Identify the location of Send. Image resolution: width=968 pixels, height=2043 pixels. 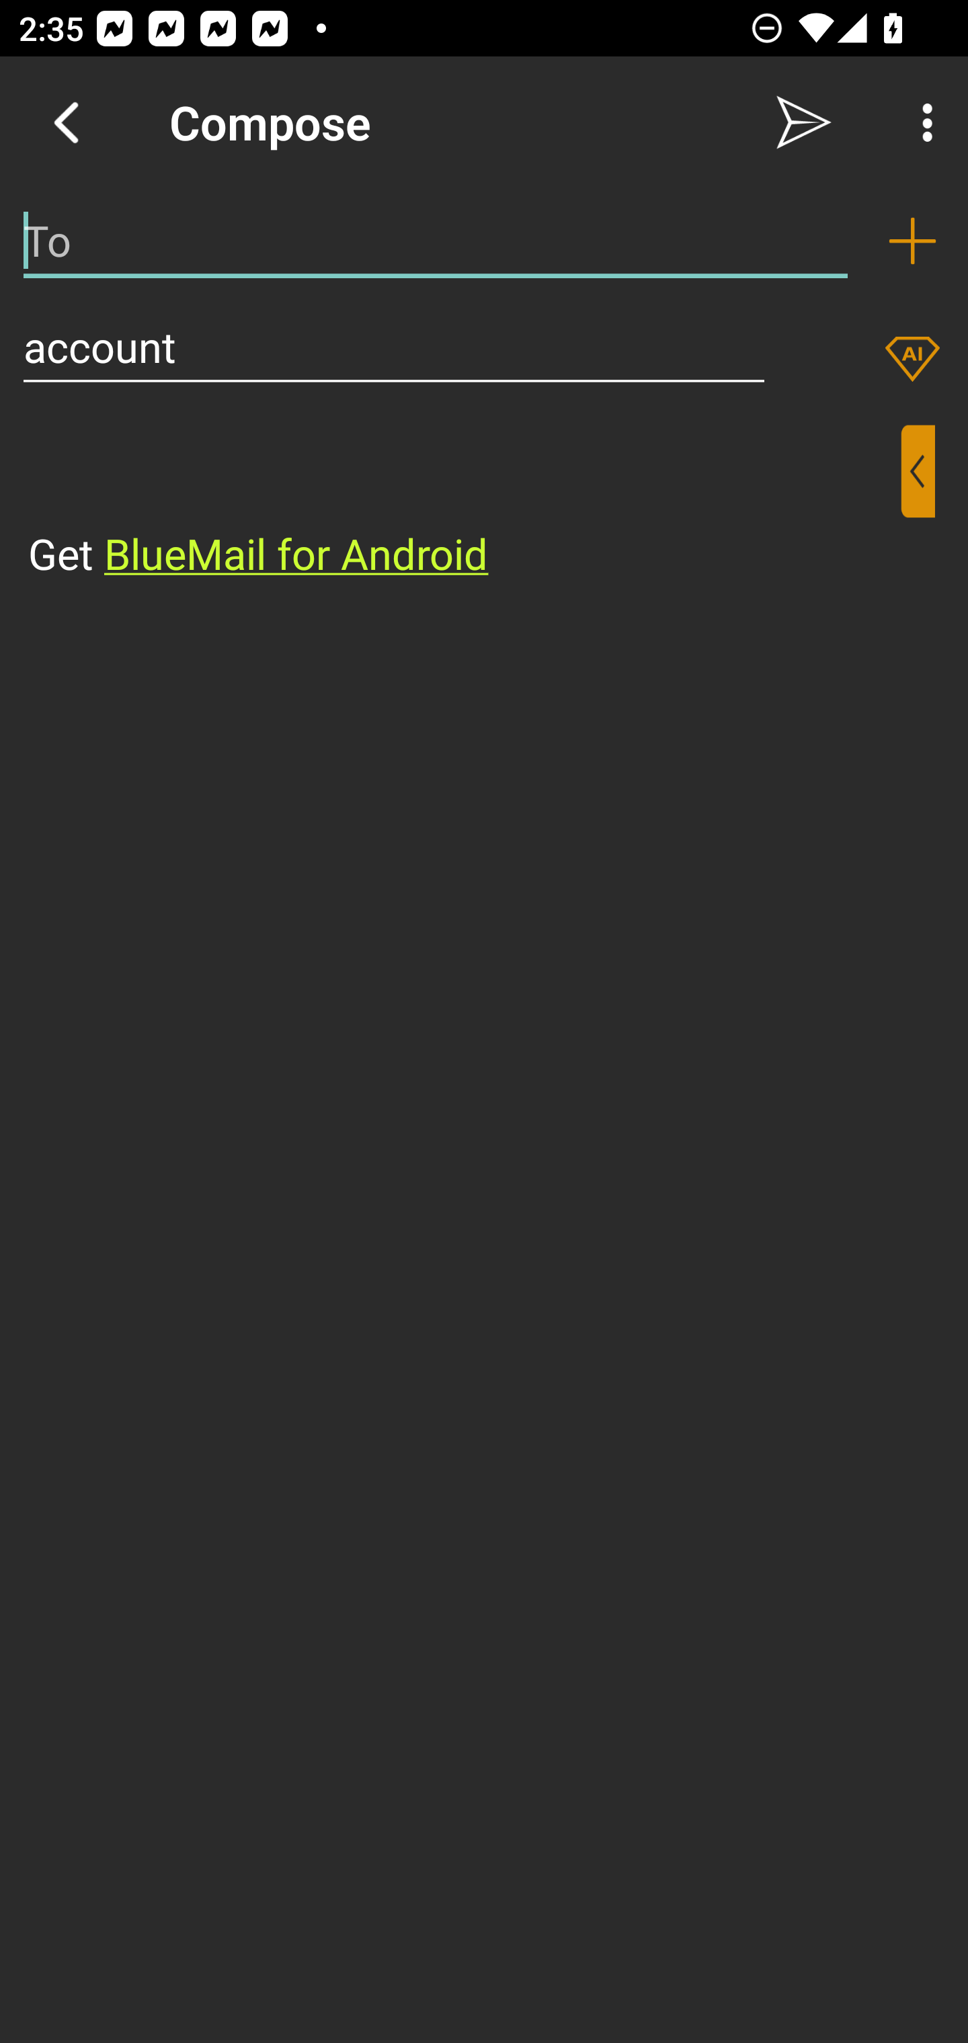
(804, 122).